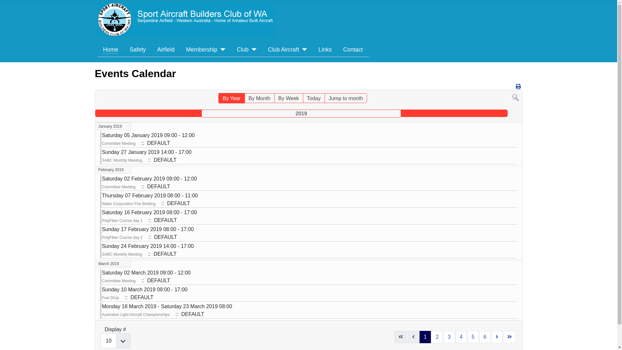  What do you see at coordinates (353, 50) in the screenshot?
I see `Contact` at bounding box center [353, 50].